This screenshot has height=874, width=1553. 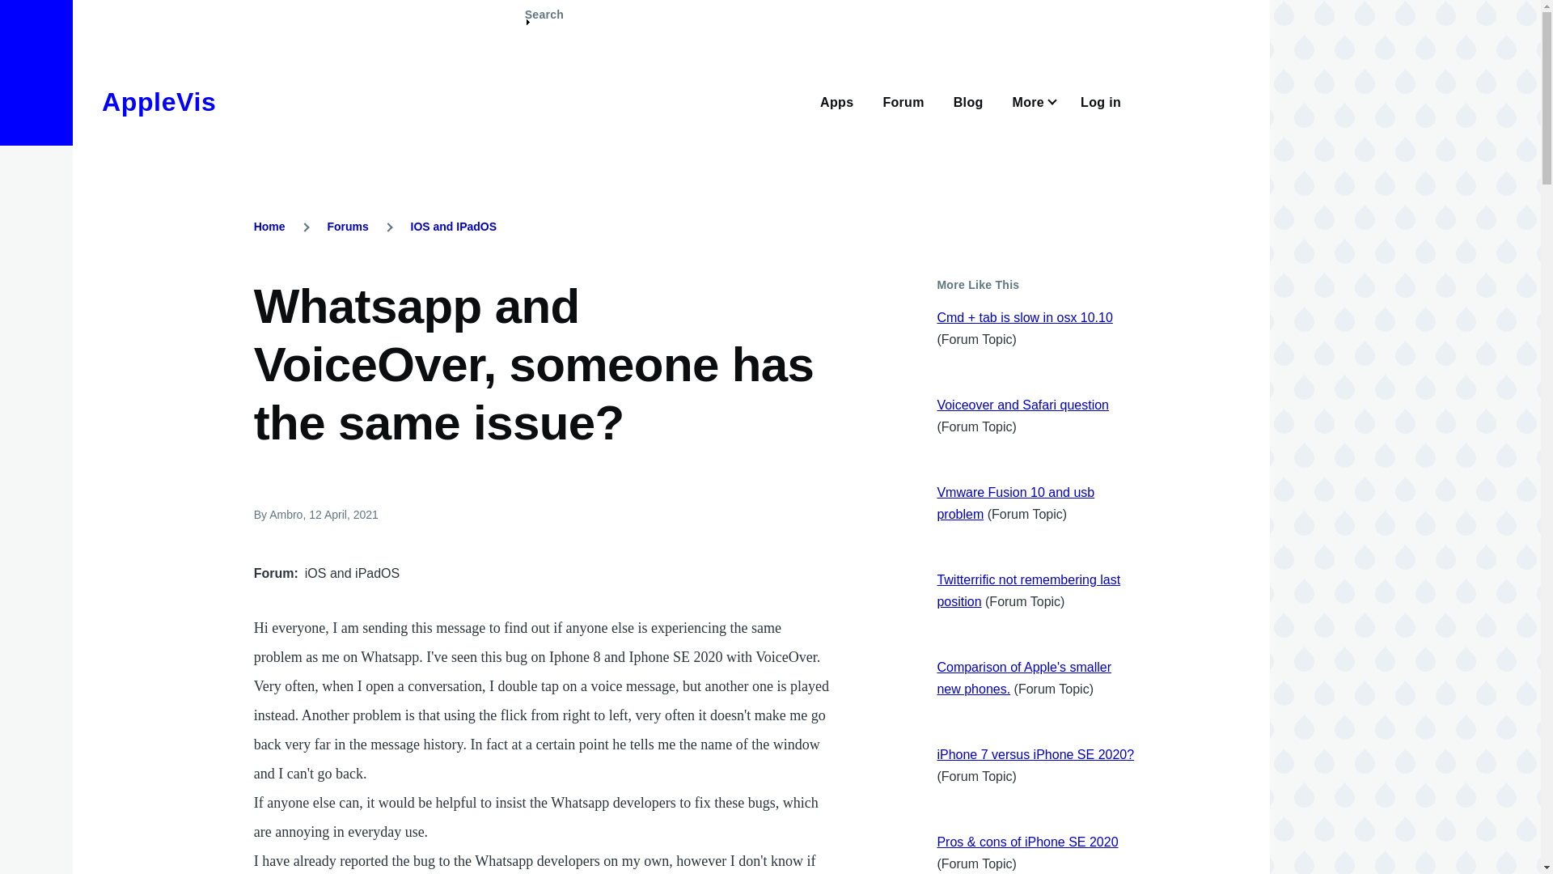 I want to click on Search, so click(x=544, y=21).